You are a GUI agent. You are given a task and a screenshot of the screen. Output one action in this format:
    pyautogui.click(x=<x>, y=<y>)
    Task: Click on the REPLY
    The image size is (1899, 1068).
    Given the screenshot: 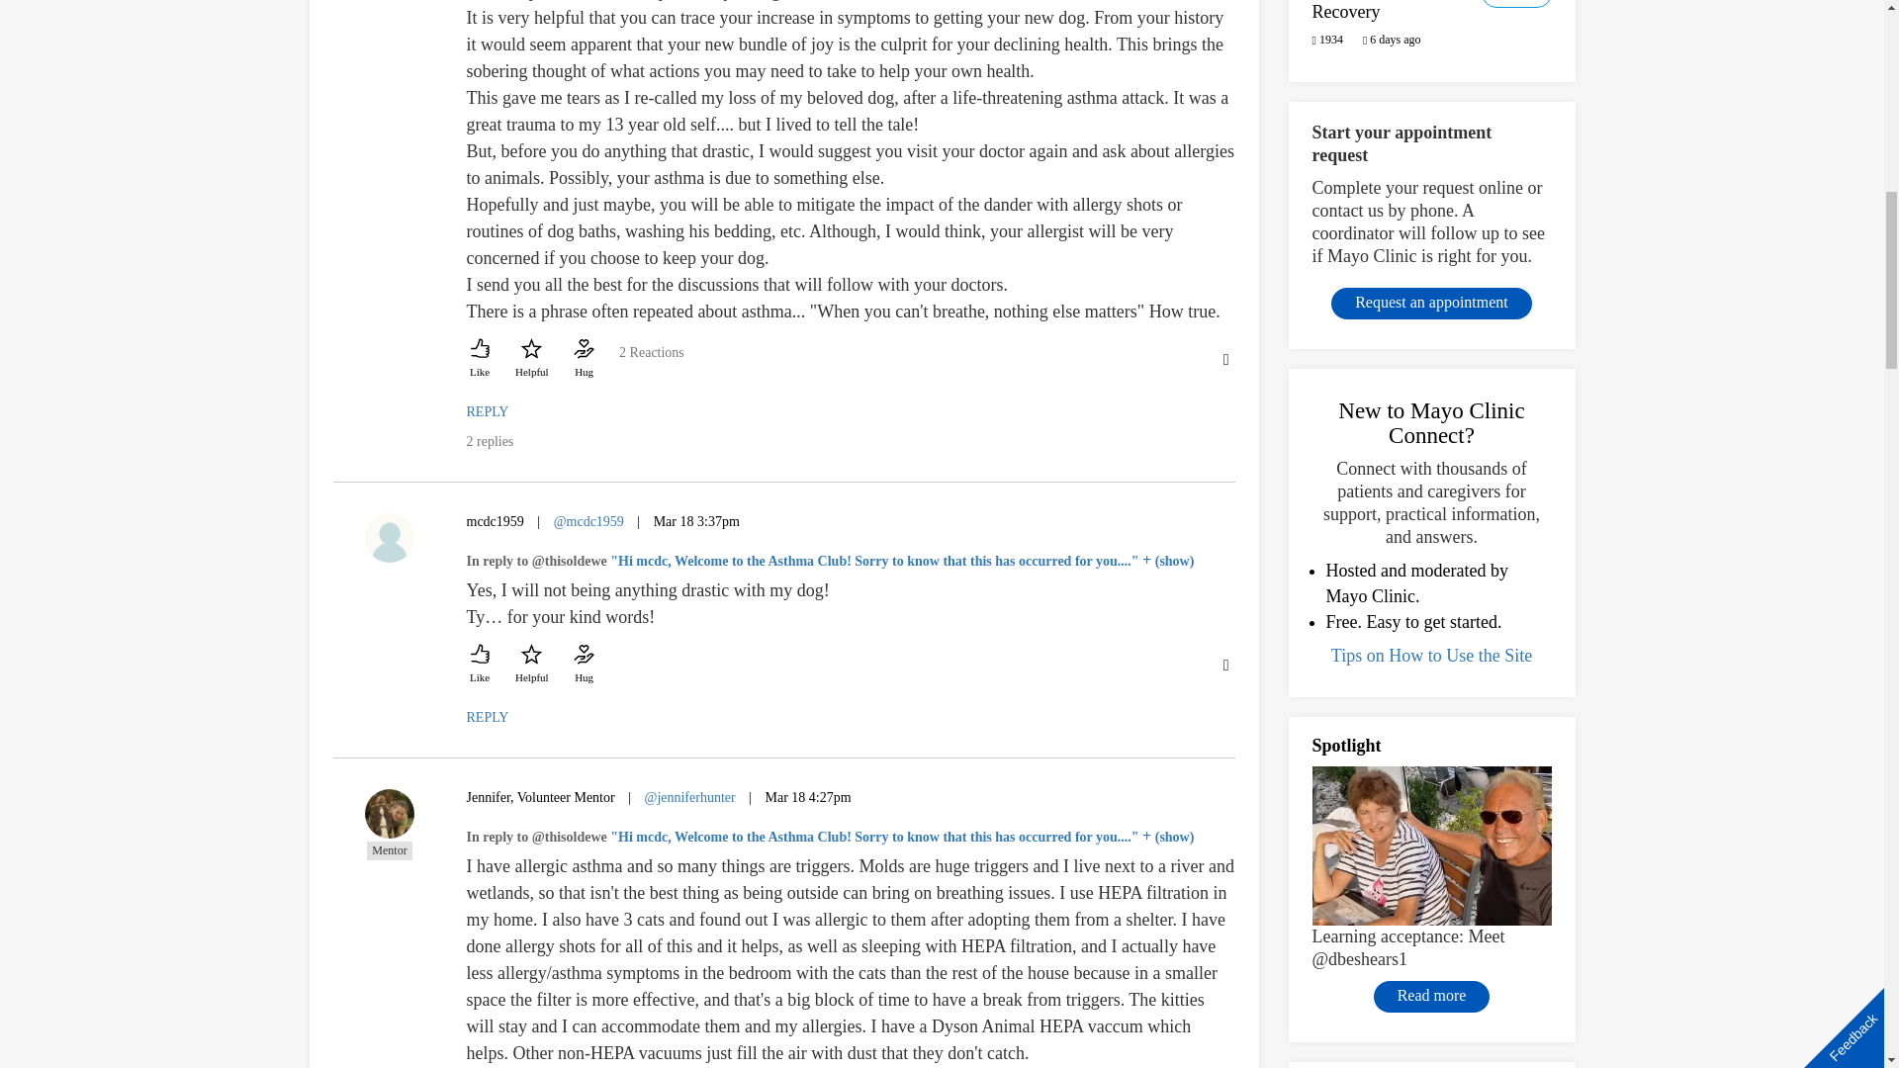 What is the action you would take?
    pyautogui.click(x=488, y=411)
    